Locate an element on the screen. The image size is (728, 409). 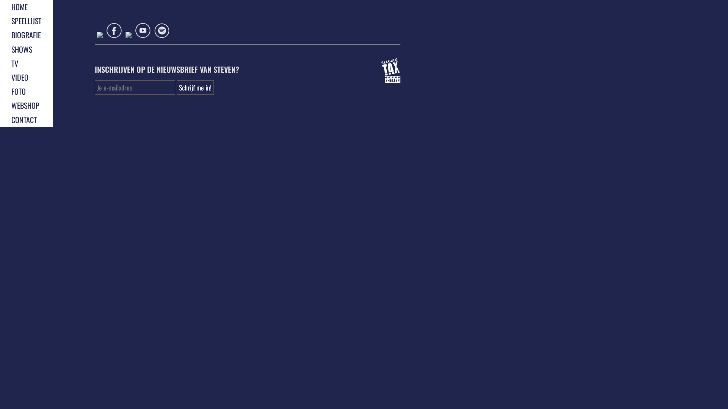
Schrijf me in! is located at coordinates (195, 87).